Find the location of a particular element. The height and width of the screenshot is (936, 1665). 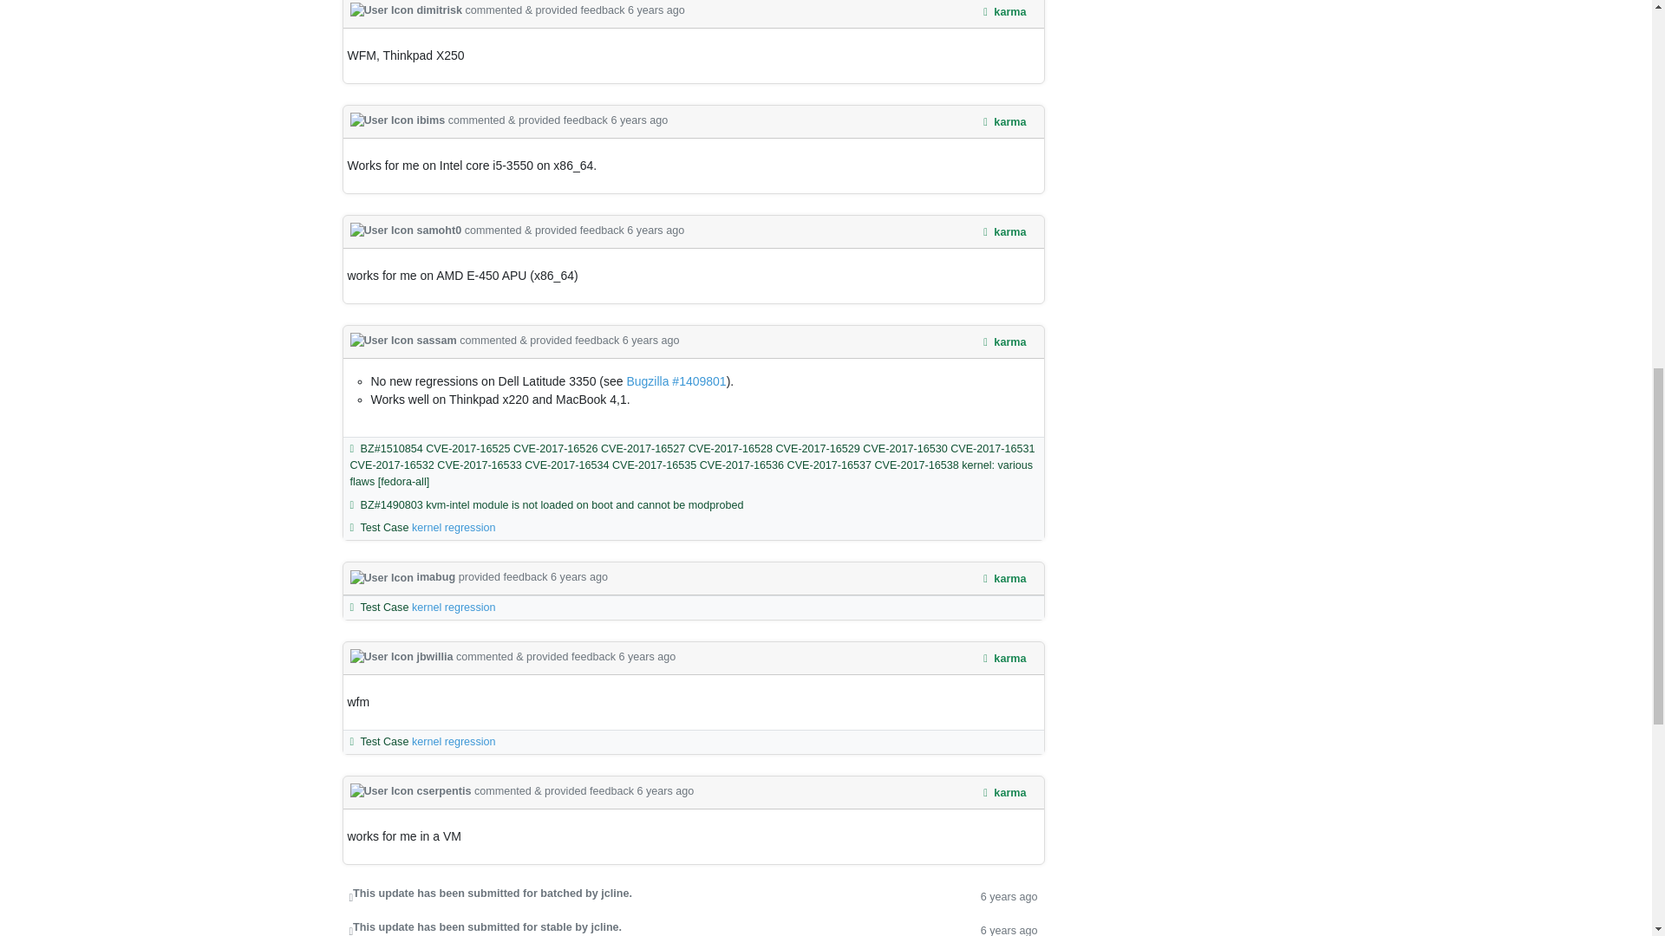

6 years ago is located at coordinates (638, 120).